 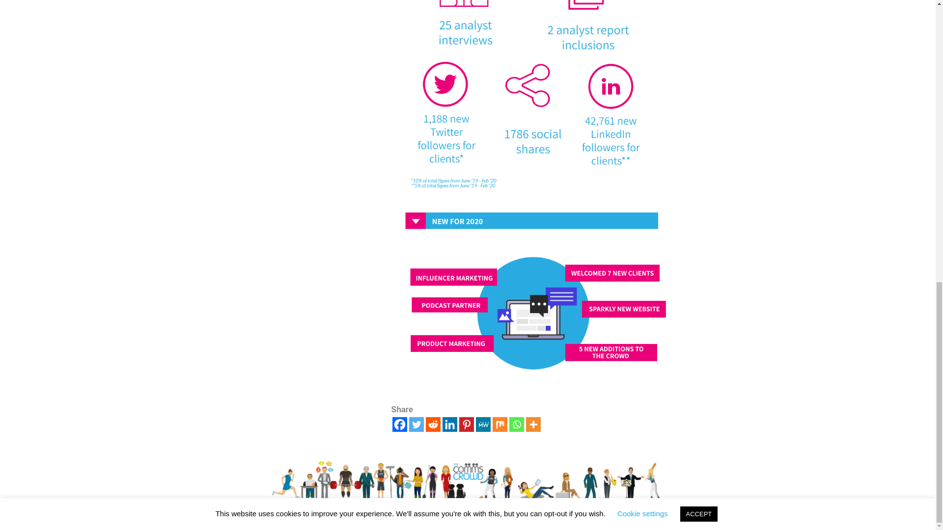 I want to click on Pinterest, so click(x=466, y=424).